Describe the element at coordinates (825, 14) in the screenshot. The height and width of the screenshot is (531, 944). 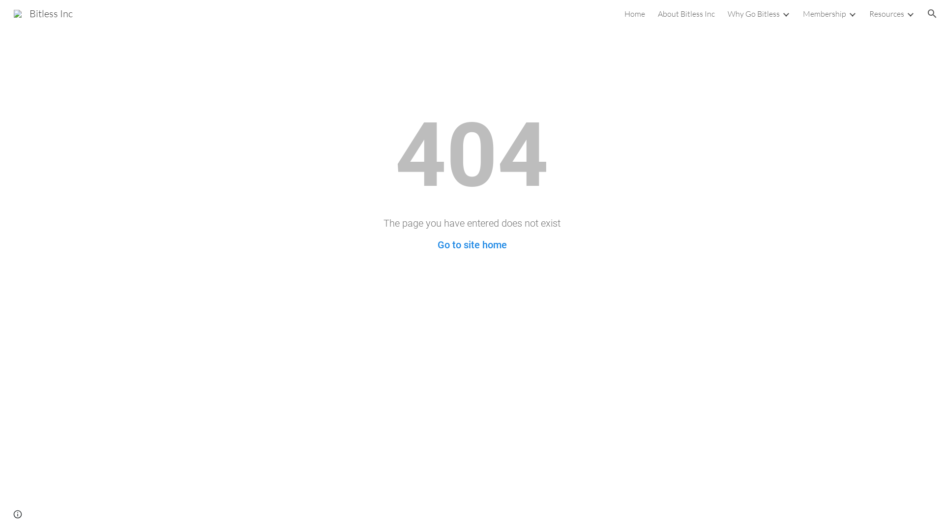
I see `Membership` at that location.